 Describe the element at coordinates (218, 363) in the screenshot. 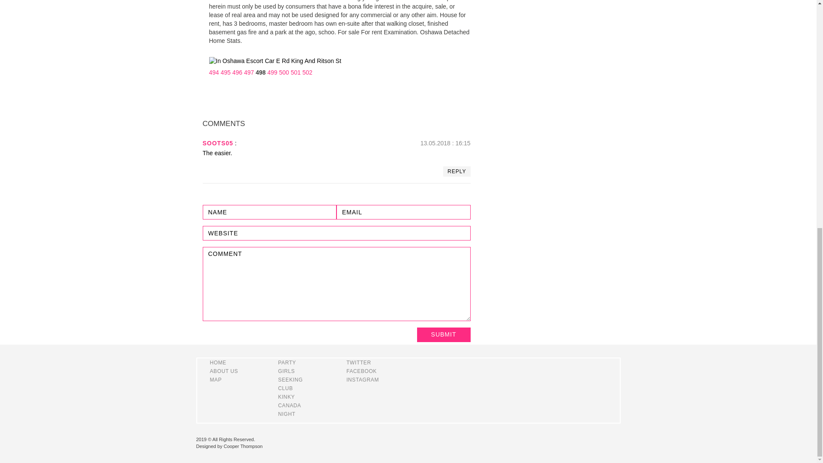

I see `HOME` at that location.